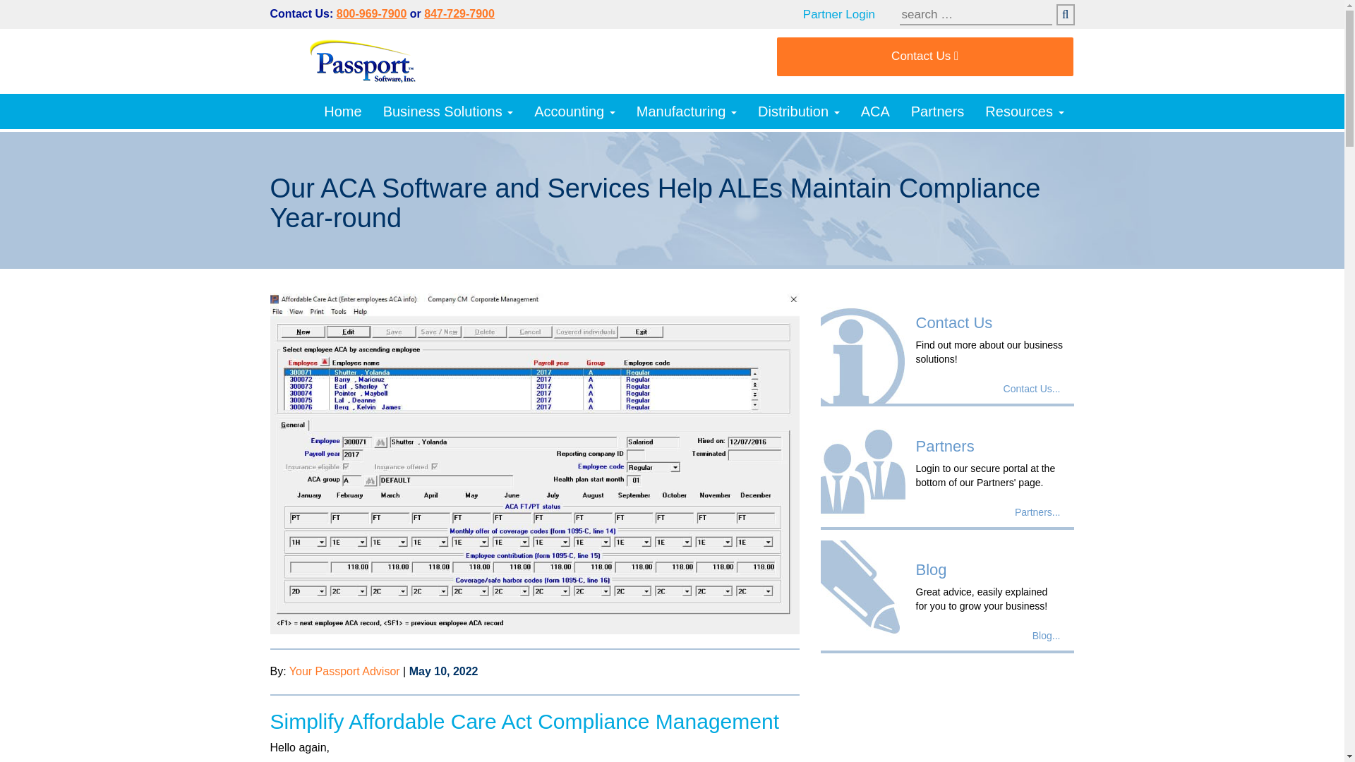 This screenshot has height=762, width=1355. I want to click on Distribution, so click(799, 111).